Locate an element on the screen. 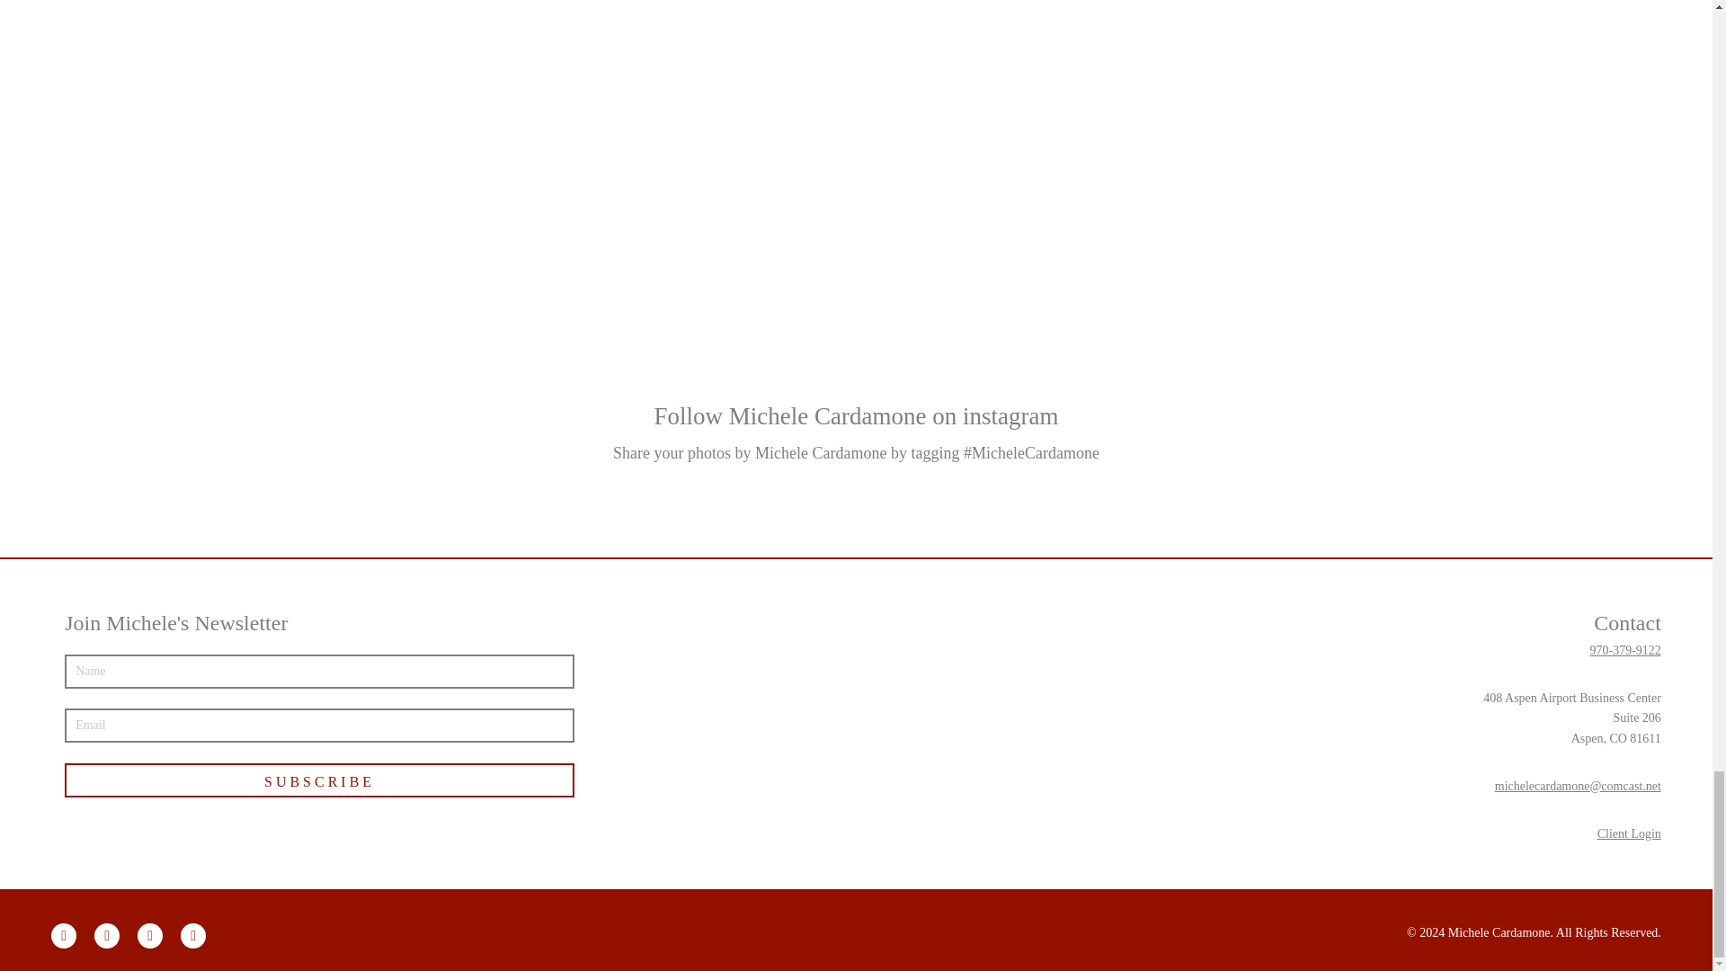 The width and height of the screenshot is (1726, 971). 970-379-9122 is located at coordinates (1625, 651).